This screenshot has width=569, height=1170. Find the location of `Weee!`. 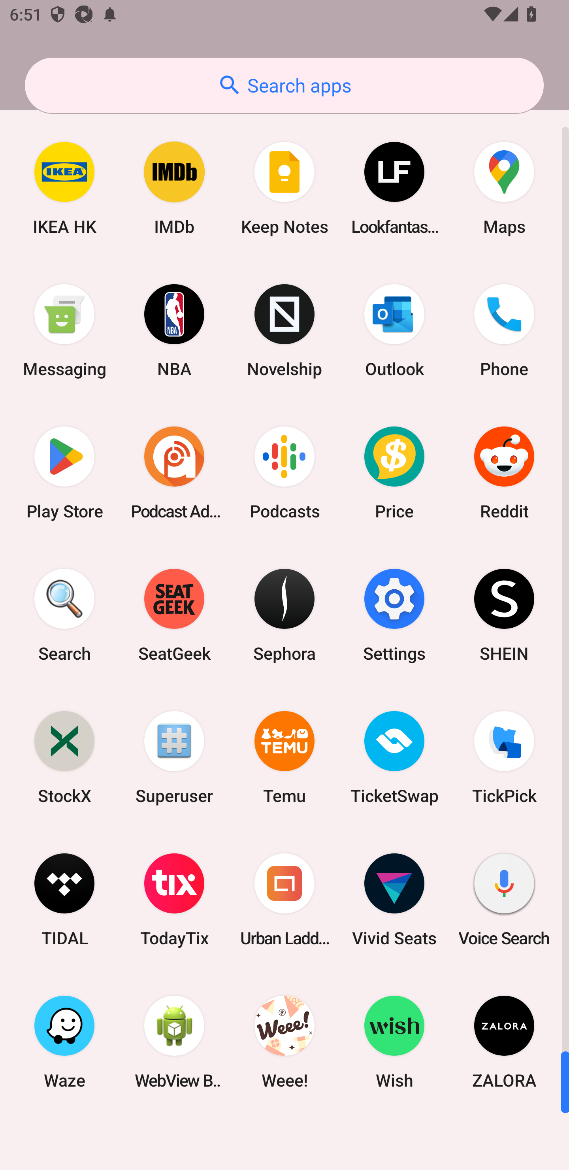

Weee! is located at coordinates (284, 1042).